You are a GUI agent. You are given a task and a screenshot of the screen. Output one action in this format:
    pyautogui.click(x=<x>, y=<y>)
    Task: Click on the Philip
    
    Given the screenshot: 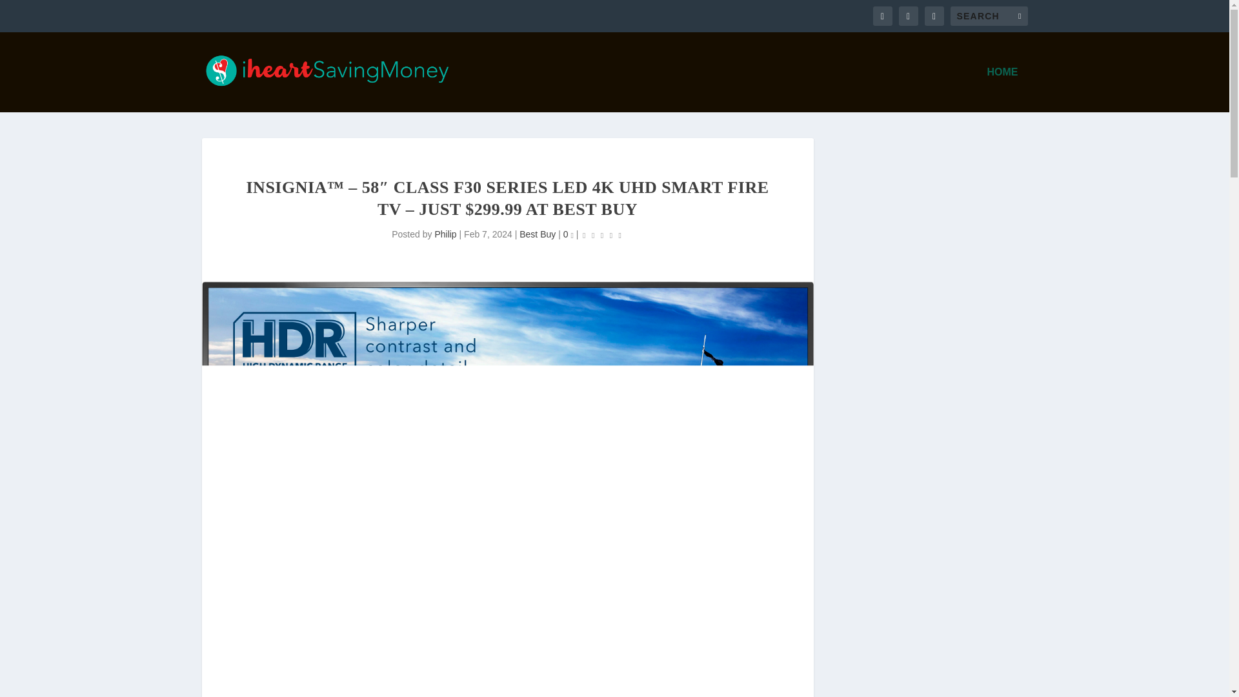 What is the action you would take?
    pyautogui.click(x=445, y=234)
    